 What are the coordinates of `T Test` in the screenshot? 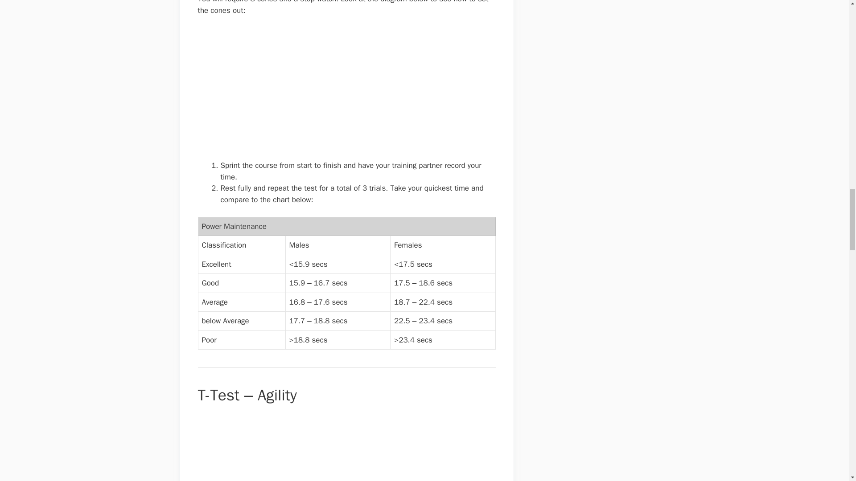 It's located at (242, 447).